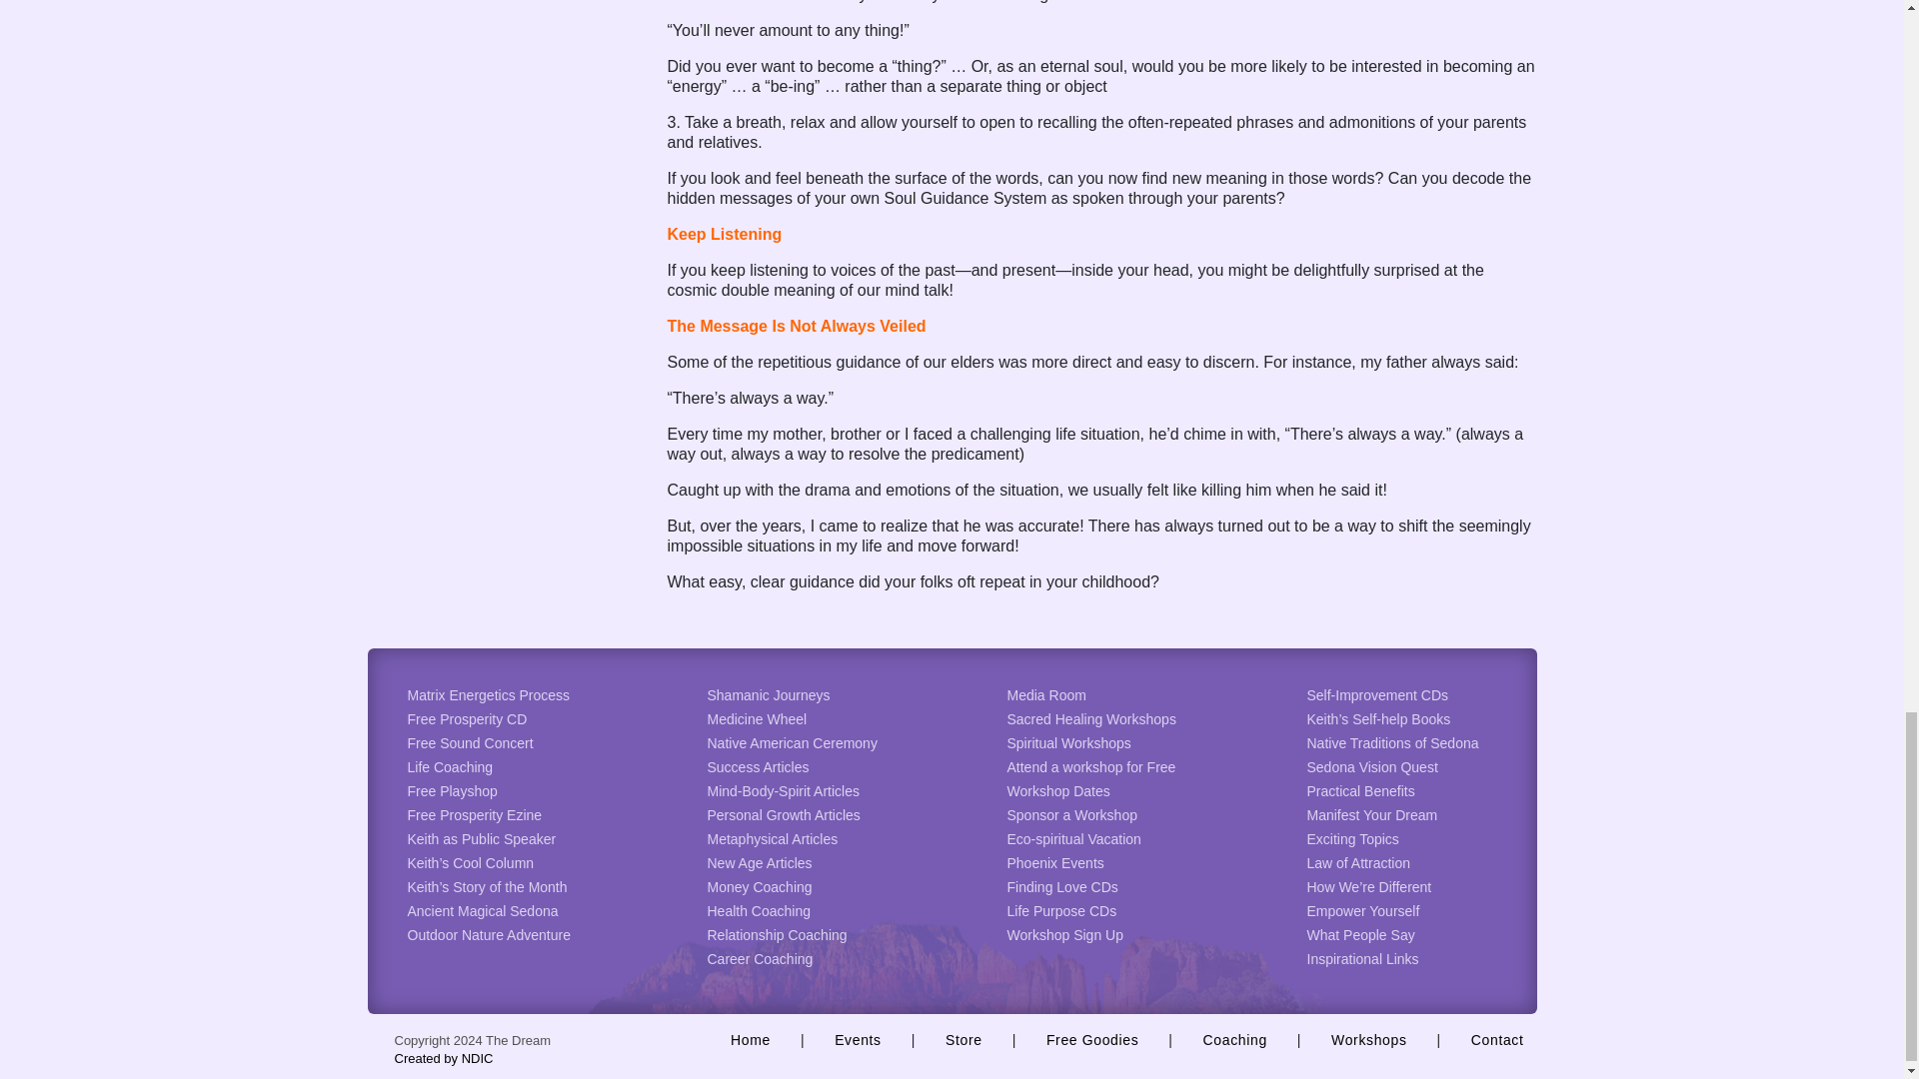  Describe the element at coordinates (758, 718) in the screenshot. I see `Medicine Wheel` at that location.